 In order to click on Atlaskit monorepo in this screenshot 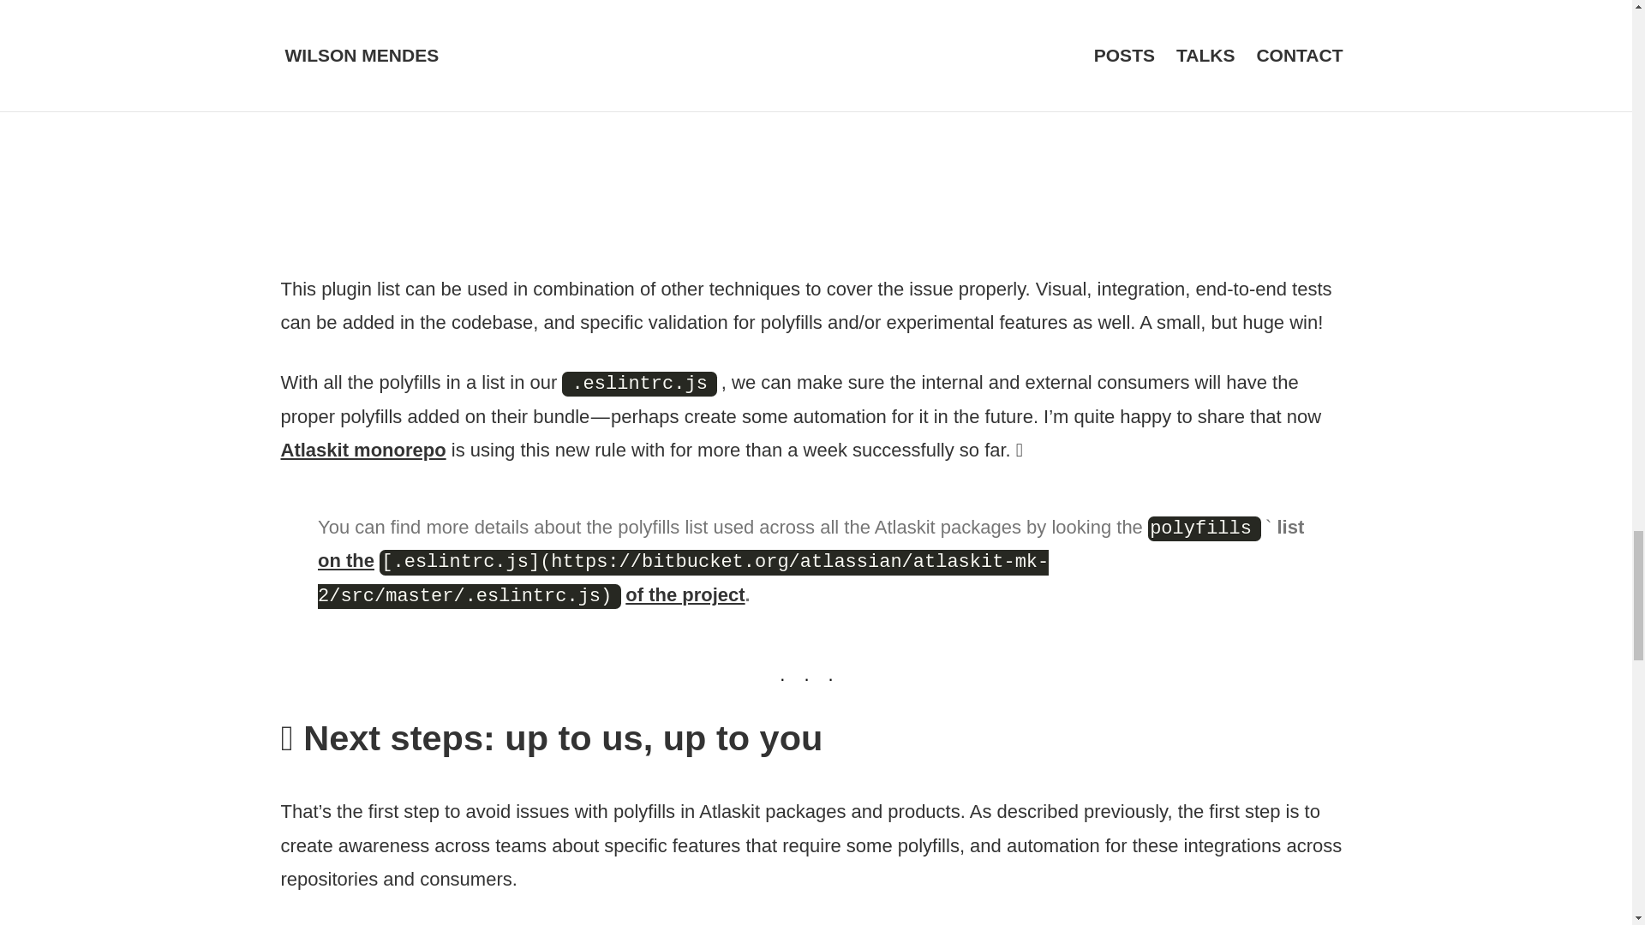, I will do `click(363, 450)`.